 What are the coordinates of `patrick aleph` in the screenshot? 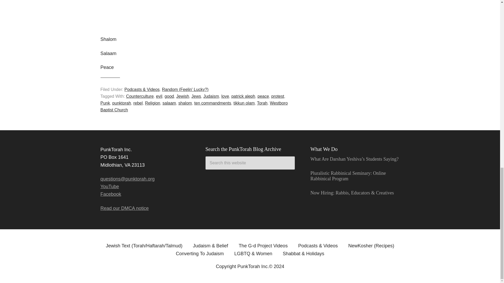 It's located at (243, 96).